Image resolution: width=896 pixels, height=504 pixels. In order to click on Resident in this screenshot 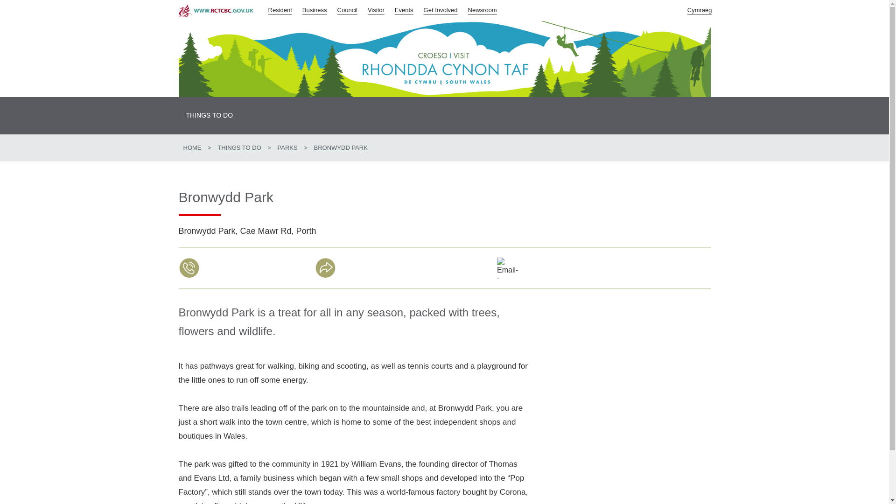, I will do `click(280, 9)`.